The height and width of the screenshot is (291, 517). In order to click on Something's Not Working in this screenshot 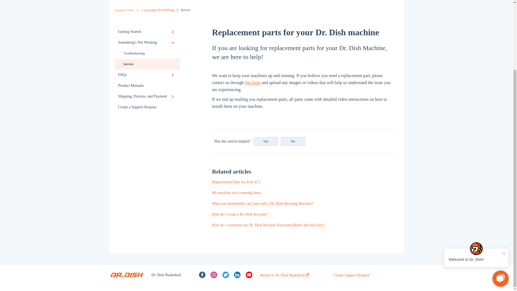, I will do `click(157, 10)`.